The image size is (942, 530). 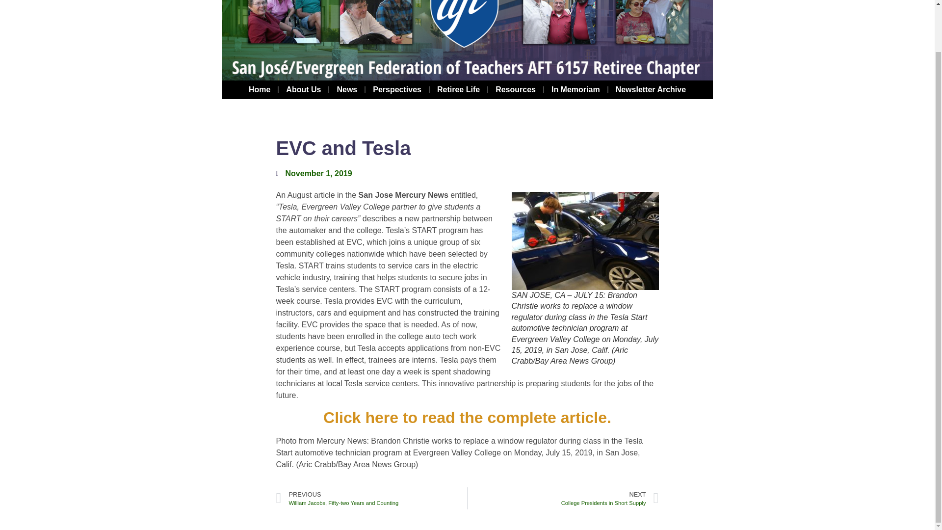 I want to click on Resources, so click(x=651, y=89).